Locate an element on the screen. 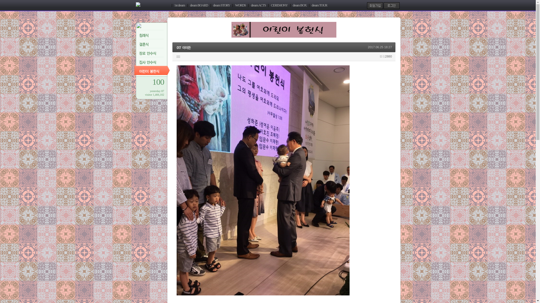 Image resolution: width=540 pixels, height=303 pixels. dream BOARD is located at coordinates (199, 6).